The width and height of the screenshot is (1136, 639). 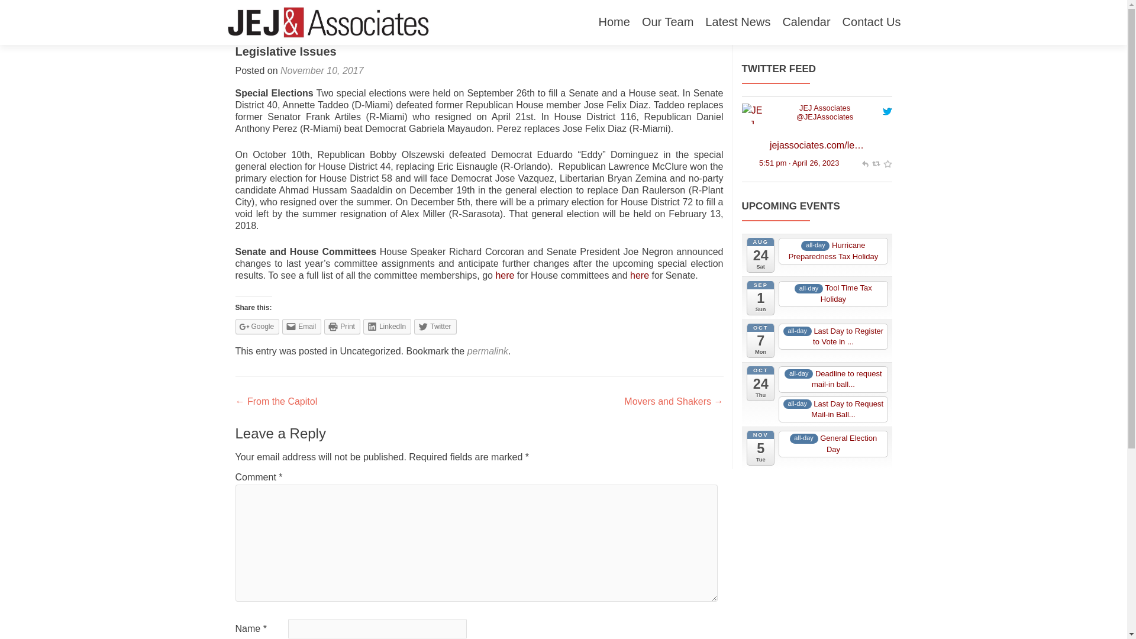 What do you see at coordinates (751, 112) in the screenshot?
I see `JEJ Associates` at bounding box center [751, 112].